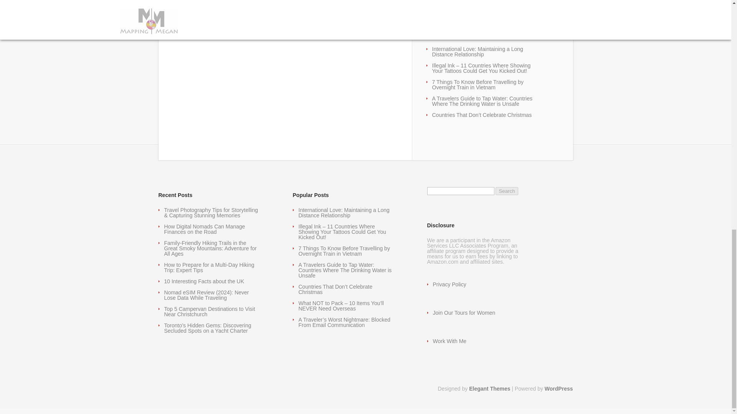  Describe the element at coordinates (507, 191) in the screenshot. I see `Search` at that location.